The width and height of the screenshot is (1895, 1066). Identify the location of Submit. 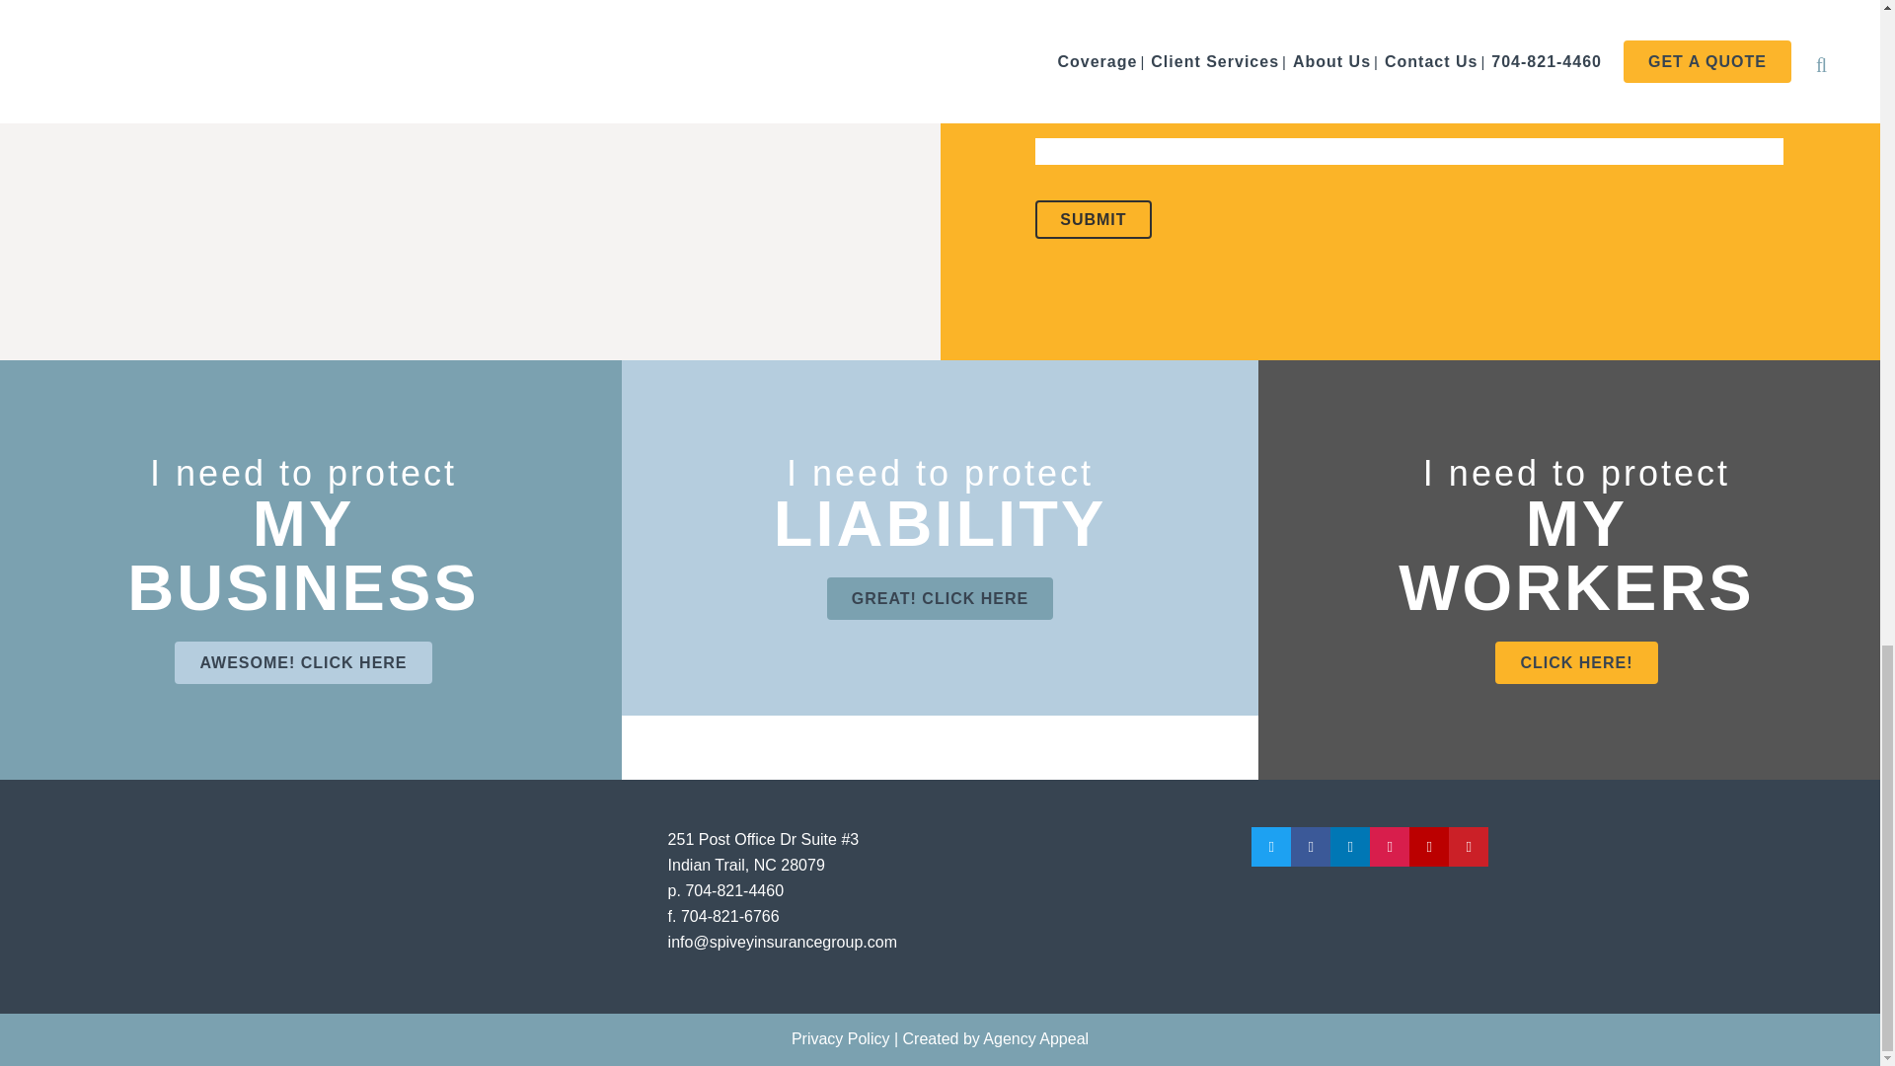
(1092, 219).